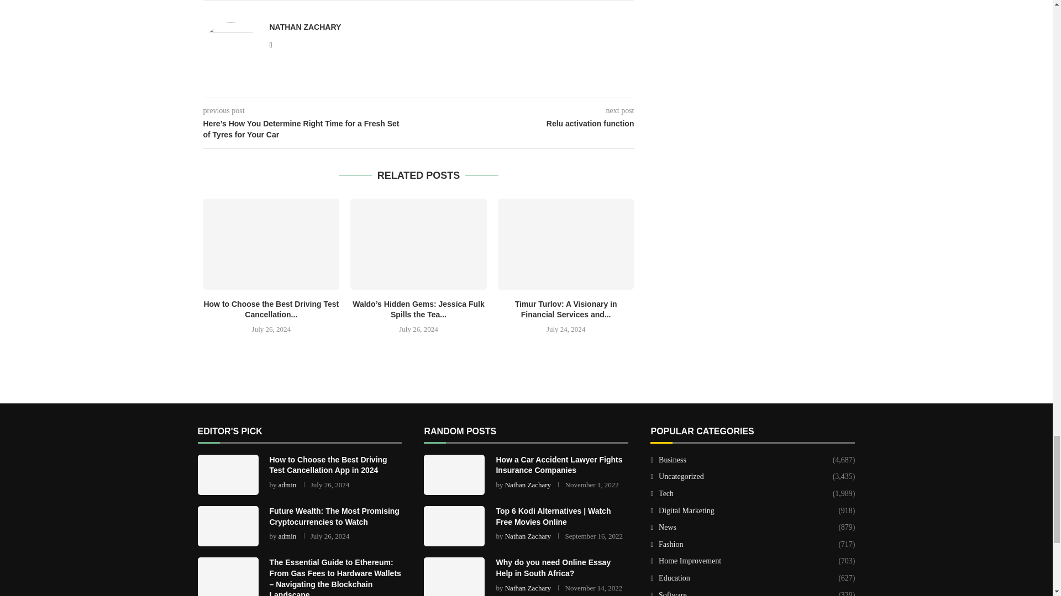 This screenshot has width=1061, height=596. I want to click on Author Nathan Zachary, so click(305, 27).